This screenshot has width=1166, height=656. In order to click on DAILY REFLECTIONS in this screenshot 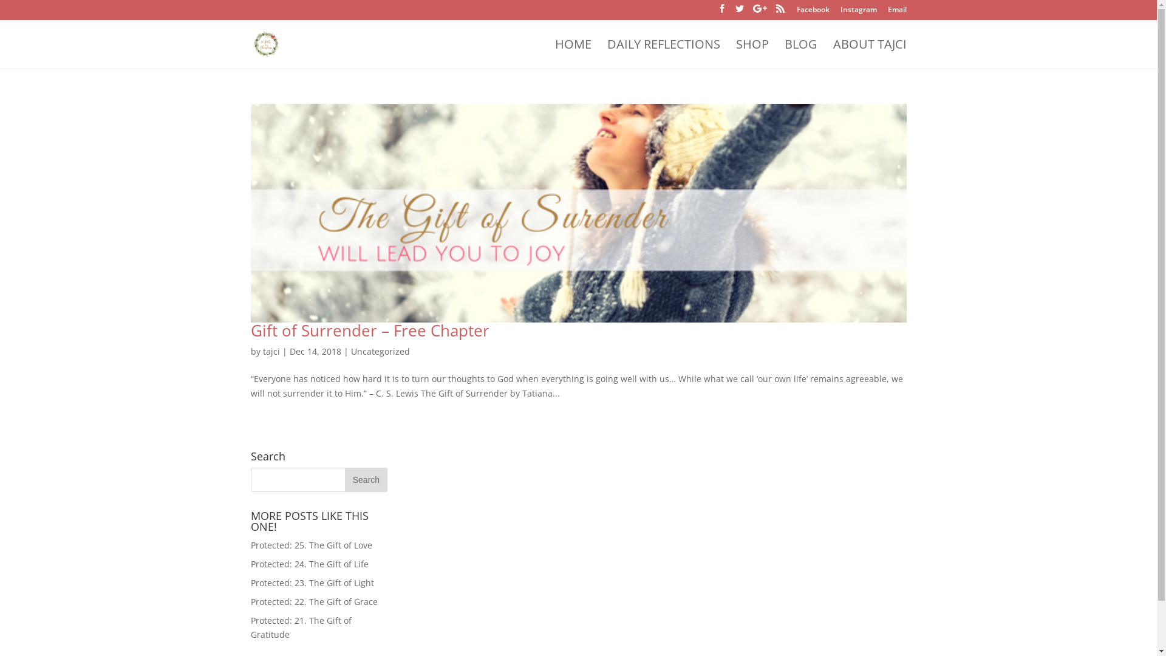, I will do `click(664, 55)`.